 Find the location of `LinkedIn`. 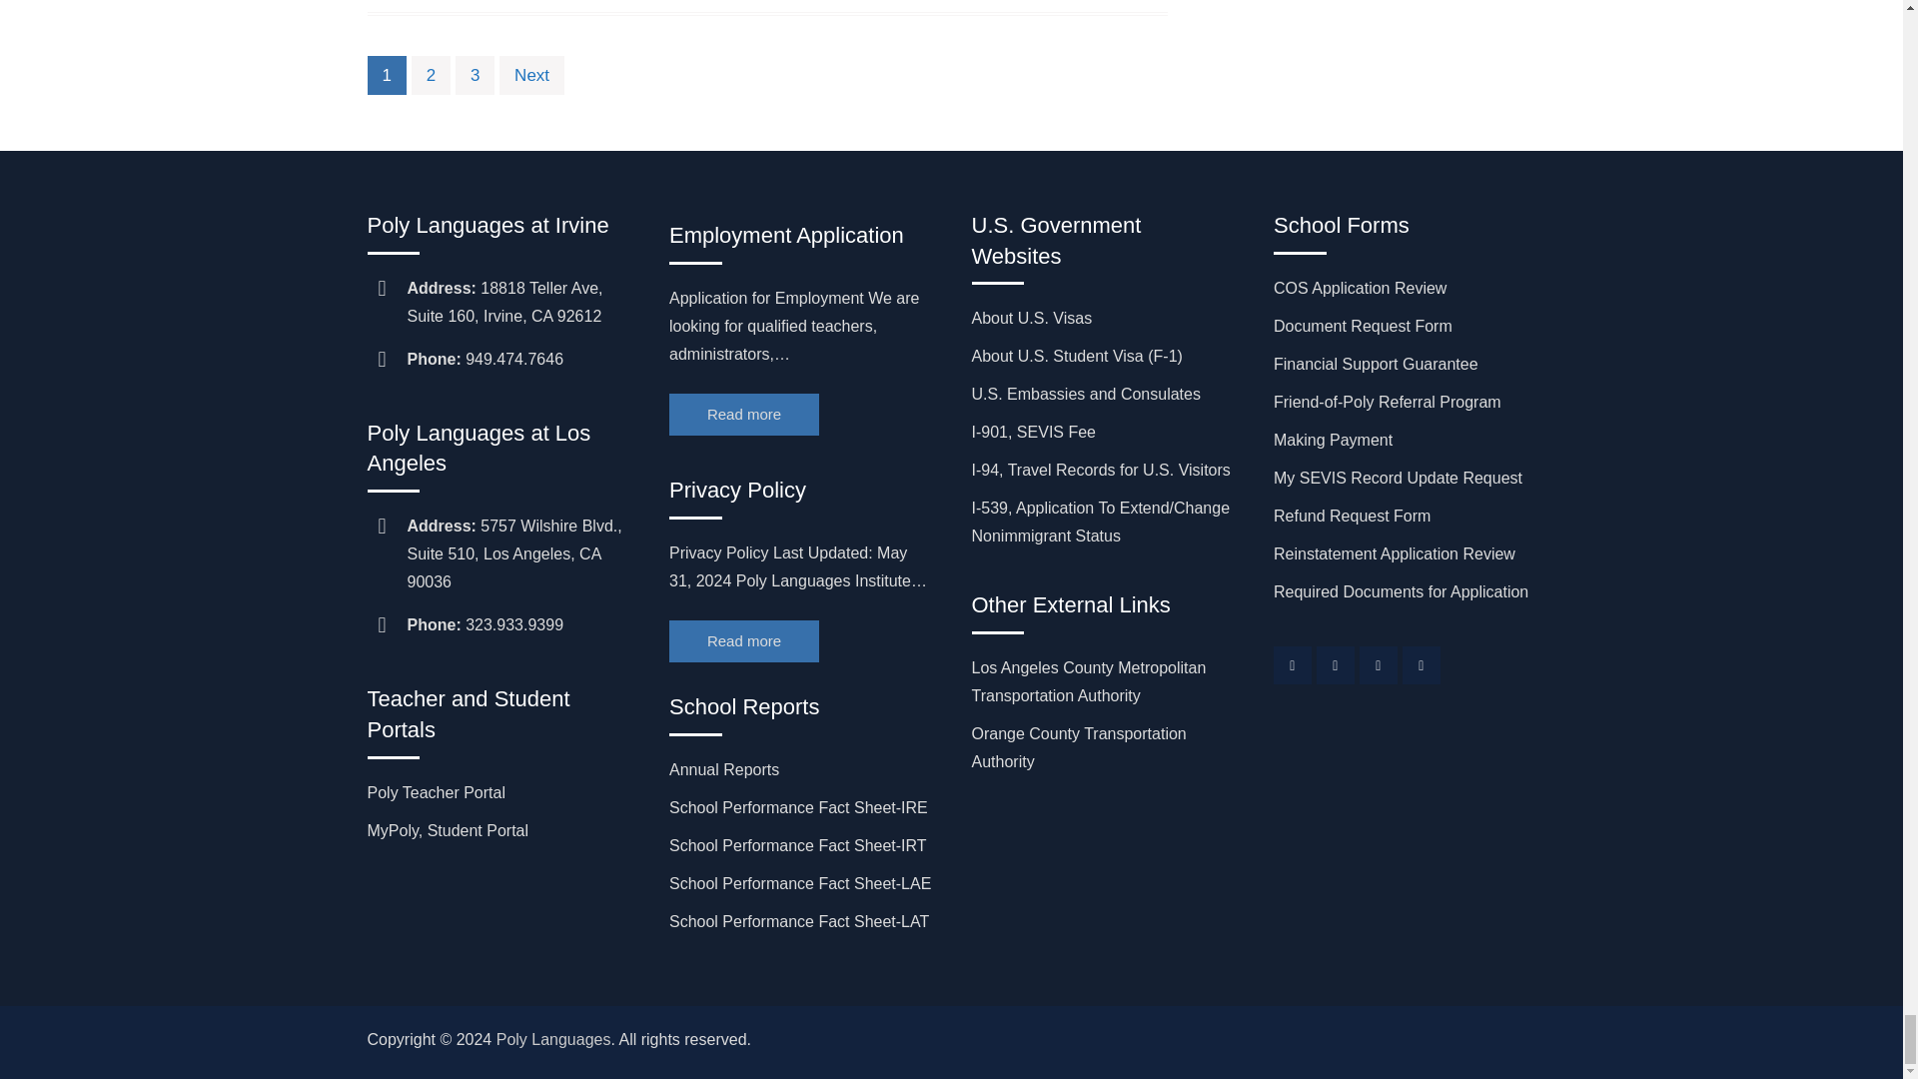

LinkedIn is located at coordinates (1379, 664).